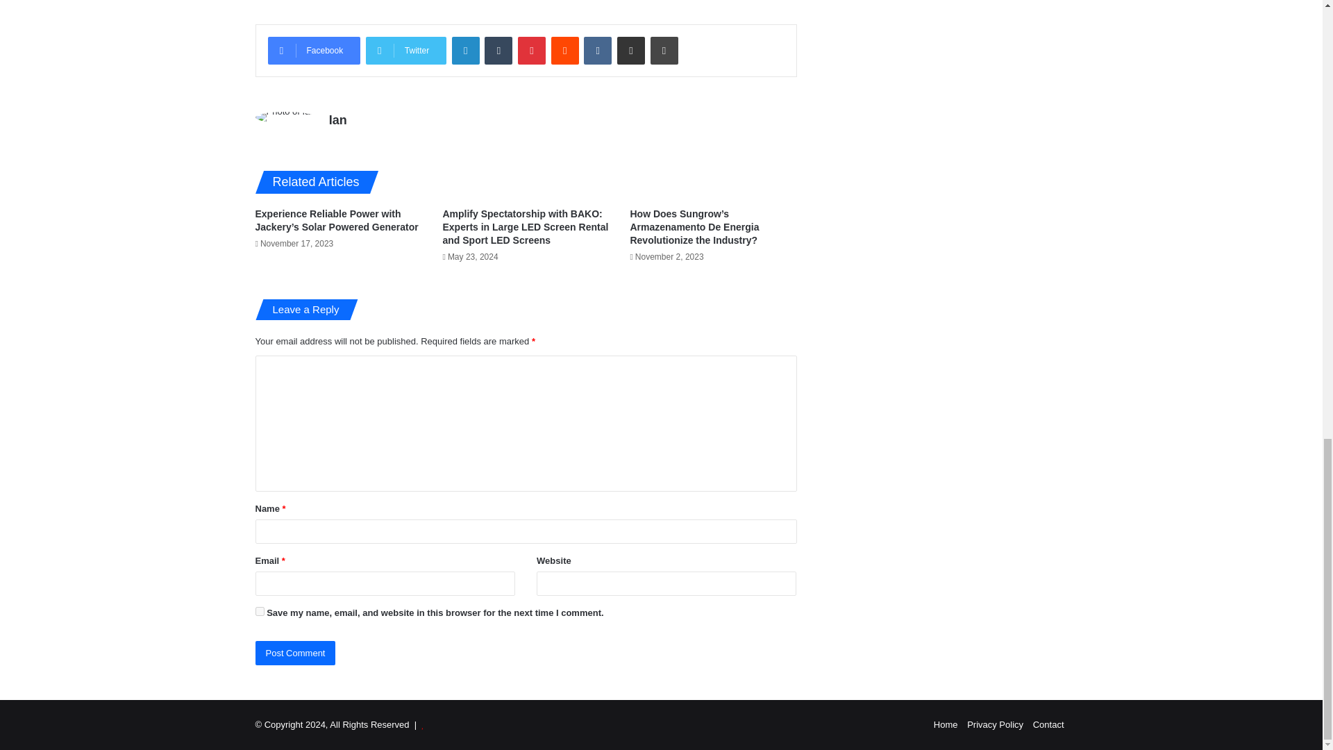 This screenshot has height=750, width=1333. Describe the element at coordinates (337, 119) in the screenshot. I see `Ian` at that location.